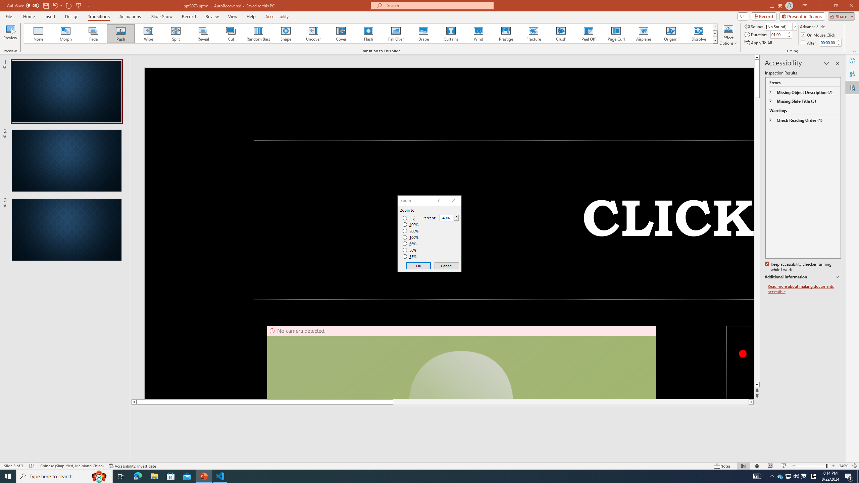 Image resolution: width=859 pixels, height=483 pixels. What do you see at coordinates (588, 34) in the screenshot?
I see `Peel Off` at bounding box center [588, 34].